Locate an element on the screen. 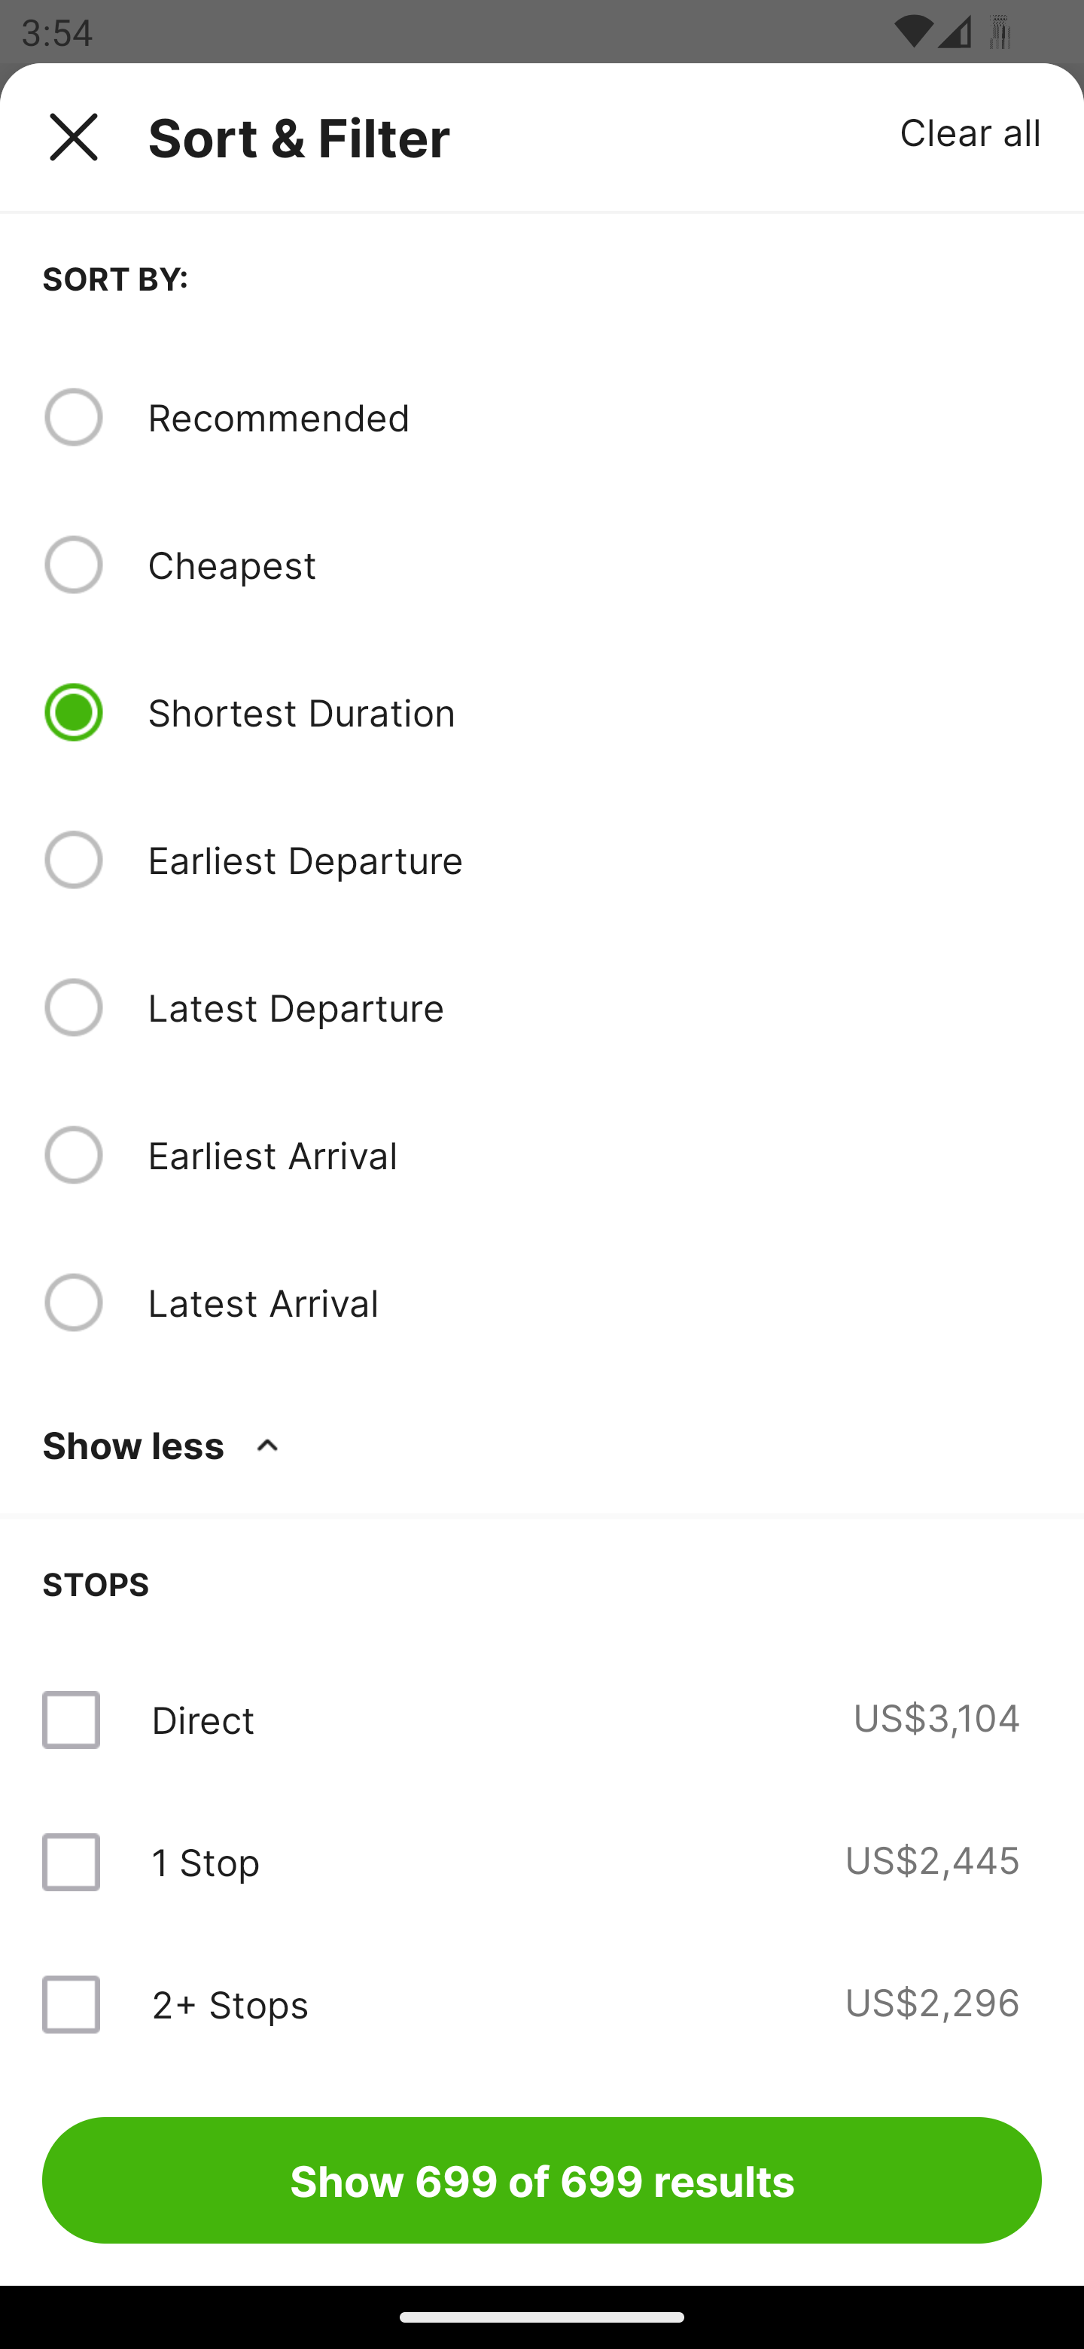 Image resolution: width=1084 pixels, height=2349 pixels. 1 Stop US$2,445 is located at coordinates (542, 1861).